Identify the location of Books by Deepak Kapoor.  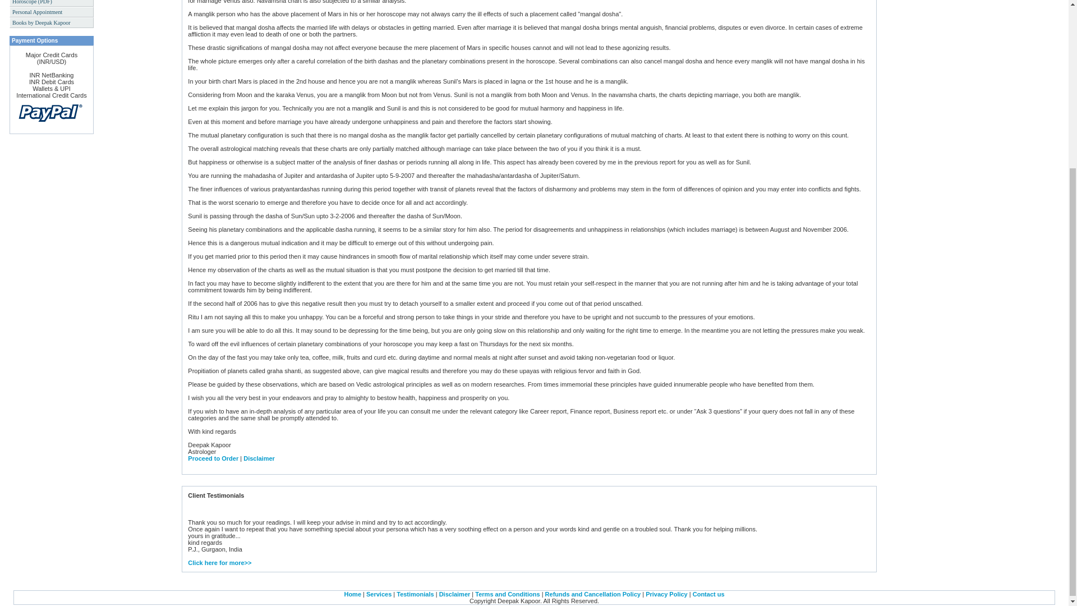
(52, 22).